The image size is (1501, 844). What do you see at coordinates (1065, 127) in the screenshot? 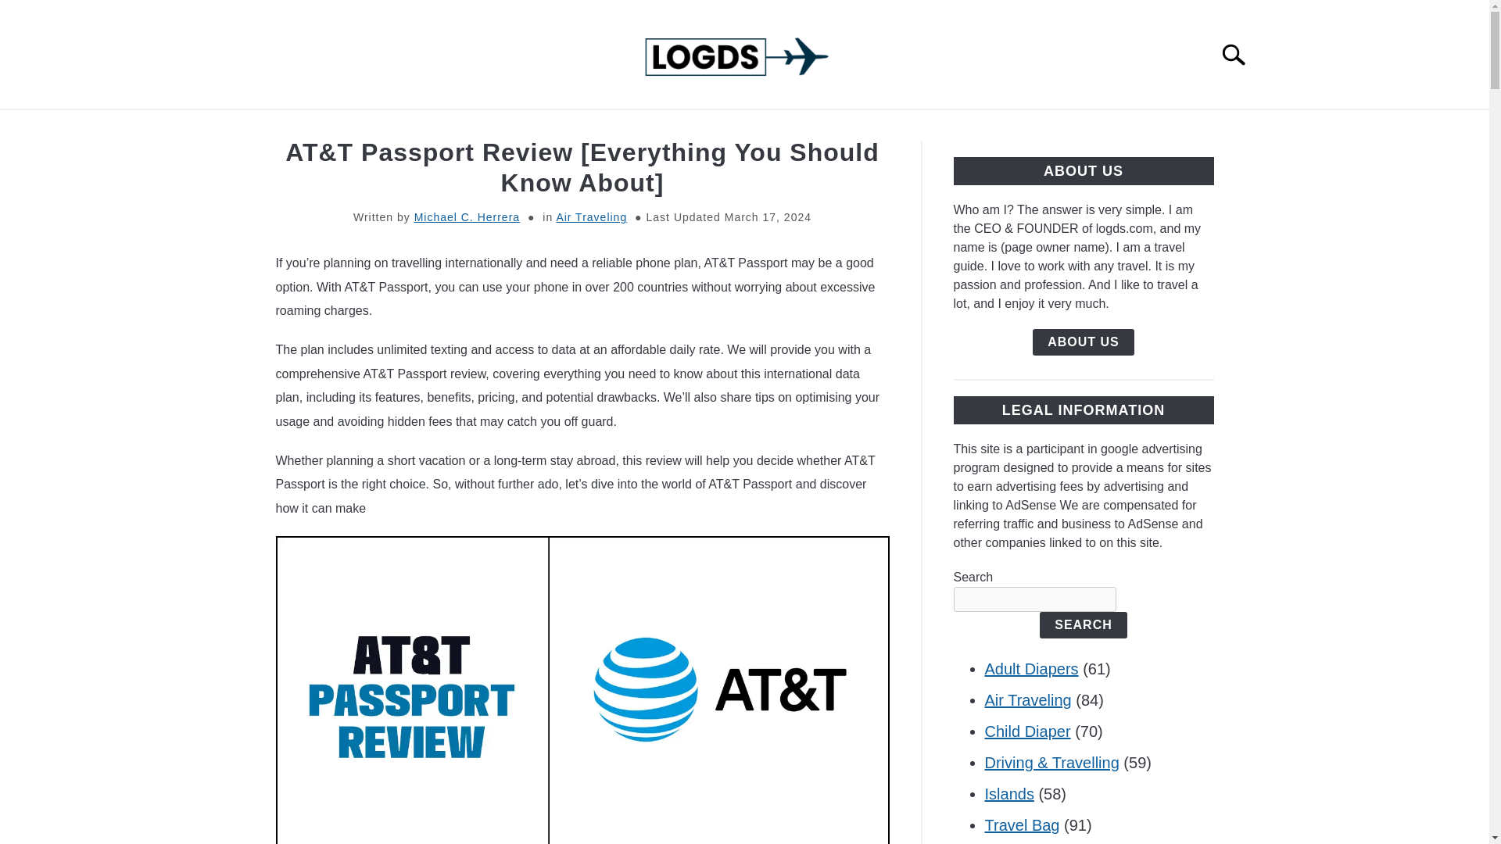
I see `CONTACT US` at bounding box center [1065, 127].